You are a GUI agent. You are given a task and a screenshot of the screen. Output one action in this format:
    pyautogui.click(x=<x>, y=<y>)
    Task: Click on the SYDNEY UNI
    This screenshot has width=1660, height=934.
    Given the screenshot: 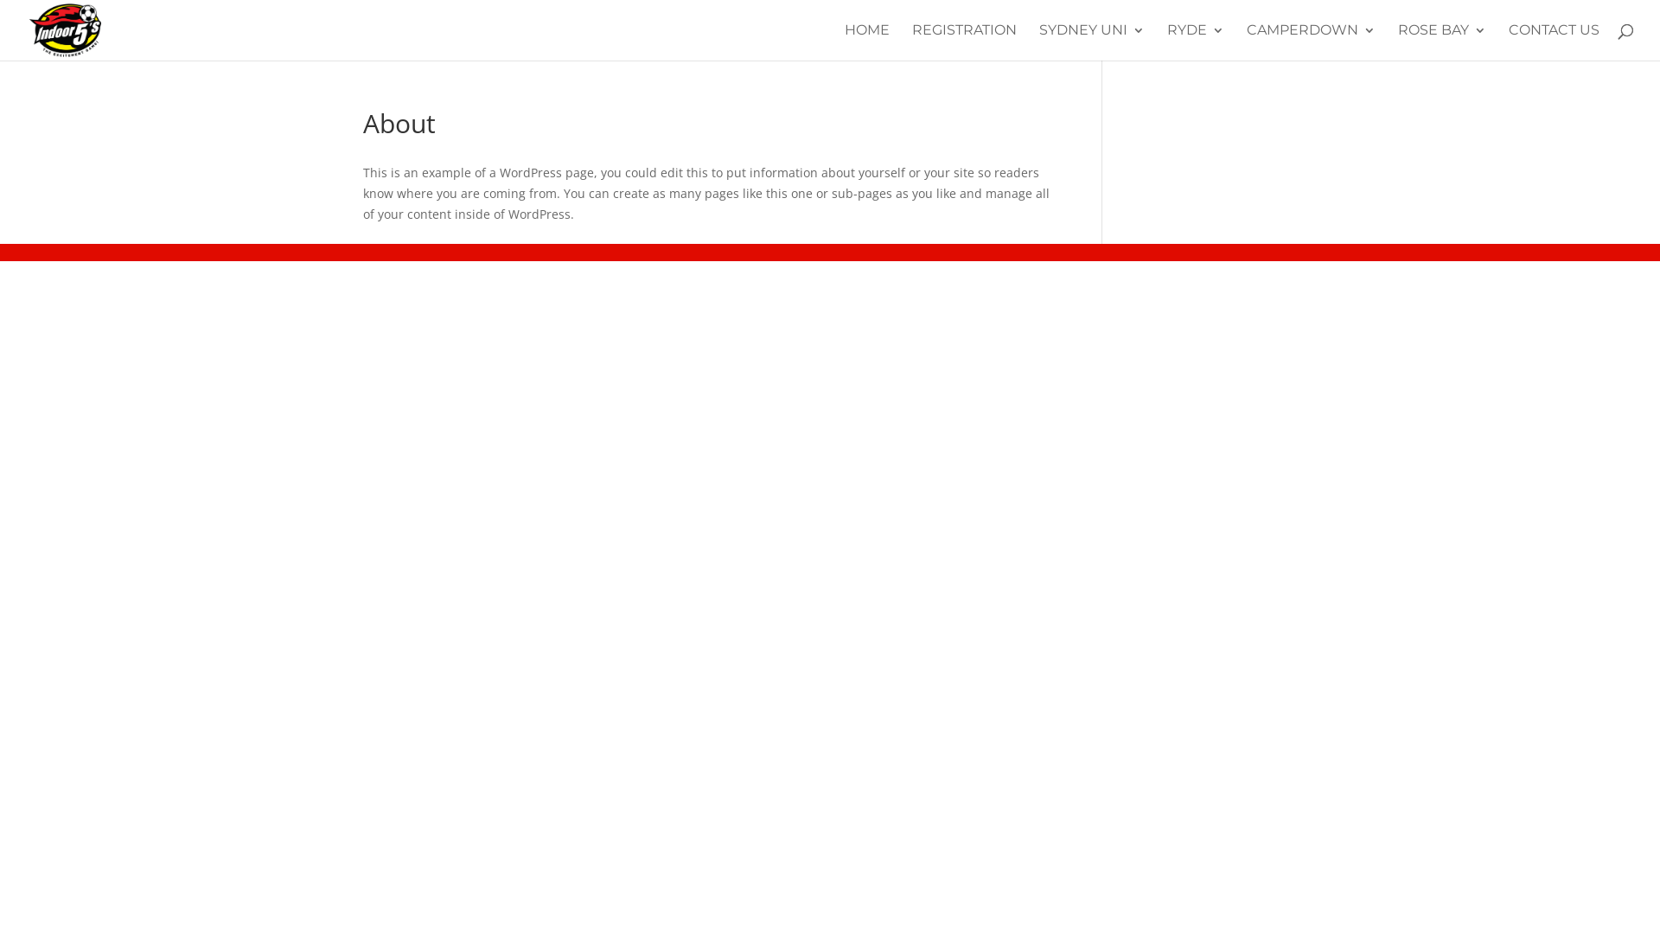 What is the action you would take?
    pyautogui.click(x=1092, y=42)
    